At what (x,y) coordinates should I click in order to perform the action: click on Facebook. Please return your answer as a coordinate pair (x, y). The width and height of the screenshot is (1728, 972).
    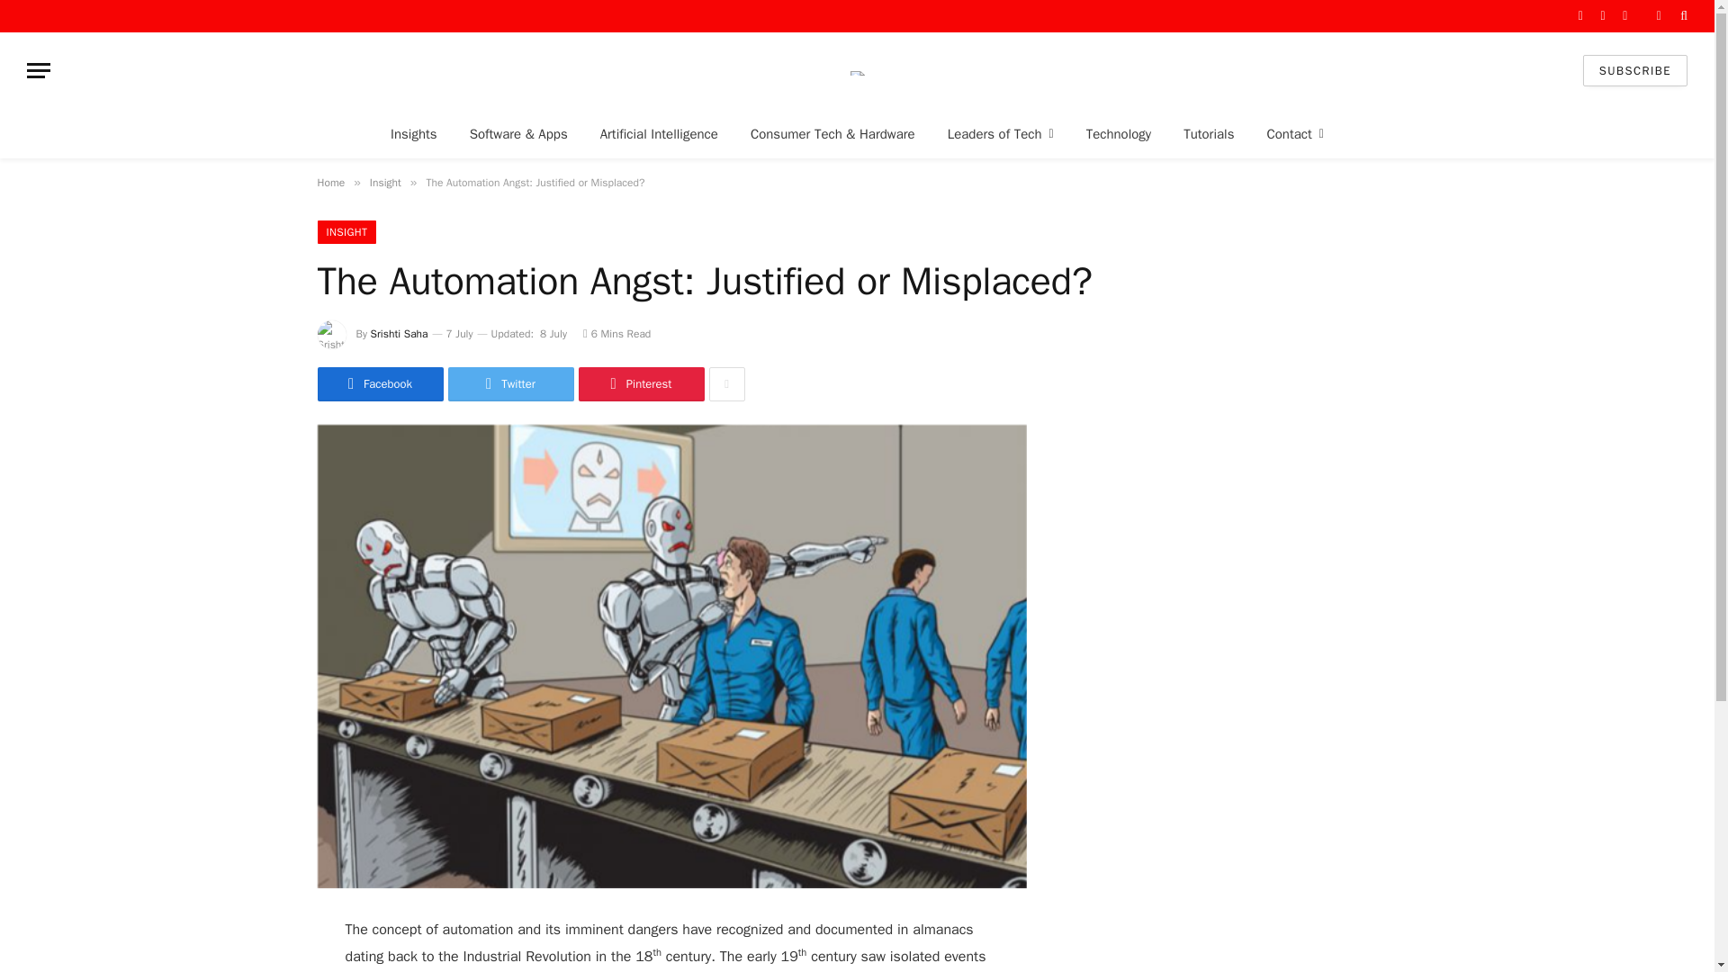
    Looking at the image, I should click on (1580, 16).